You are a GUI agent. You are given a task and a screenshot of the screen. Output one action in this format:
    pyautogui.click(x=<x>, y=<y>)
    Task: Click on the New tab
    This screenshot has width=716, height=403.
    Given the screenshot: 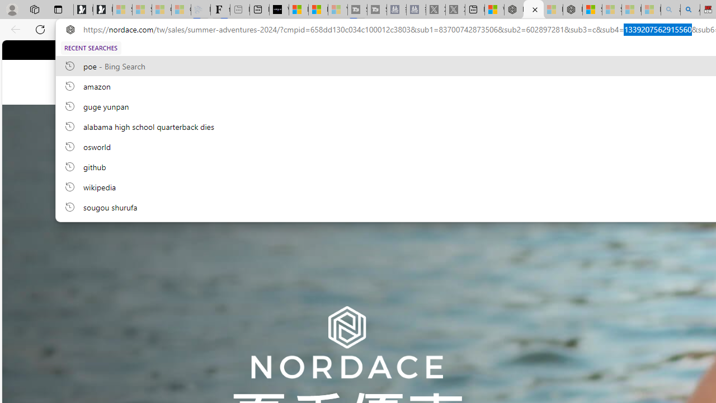 What is the action you would take?
    pyautogui.click(x=475, y=10)
    